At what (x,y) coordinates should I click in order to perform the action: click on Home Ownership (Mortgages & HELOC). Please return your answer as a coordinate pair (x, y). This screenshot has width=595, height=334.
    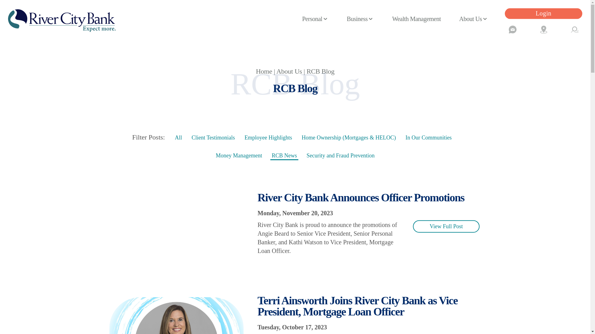
    Looking at the image, I should click on (349, 137).